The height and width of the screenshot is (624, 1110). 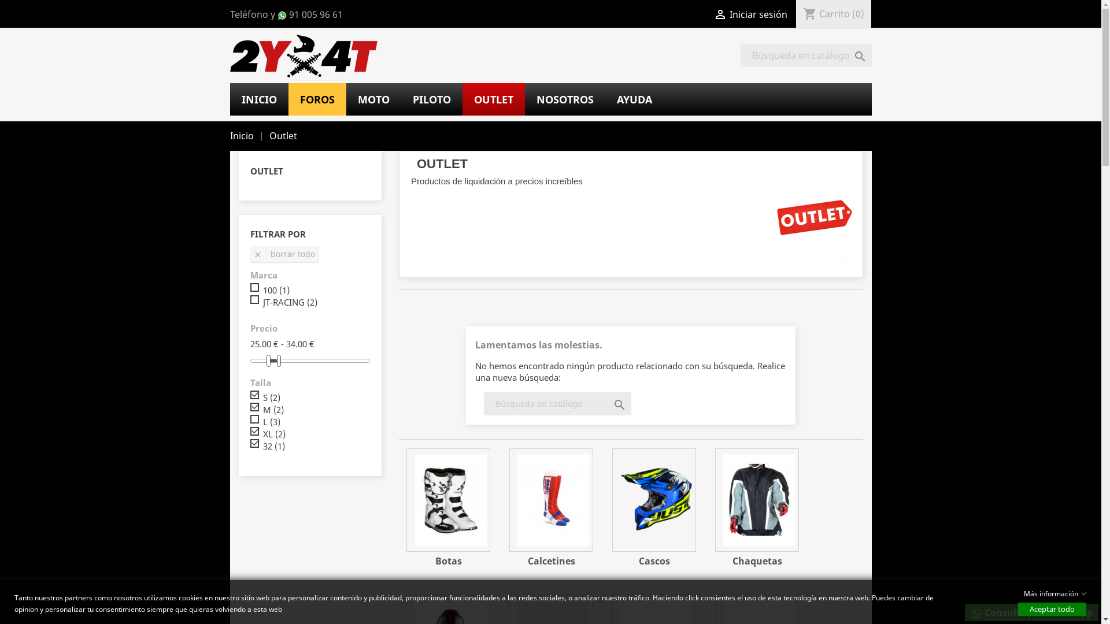 What do you see at coordinates (271, 398) in the screenshot?
I see `S (2)` at bounding box center [271, 398].